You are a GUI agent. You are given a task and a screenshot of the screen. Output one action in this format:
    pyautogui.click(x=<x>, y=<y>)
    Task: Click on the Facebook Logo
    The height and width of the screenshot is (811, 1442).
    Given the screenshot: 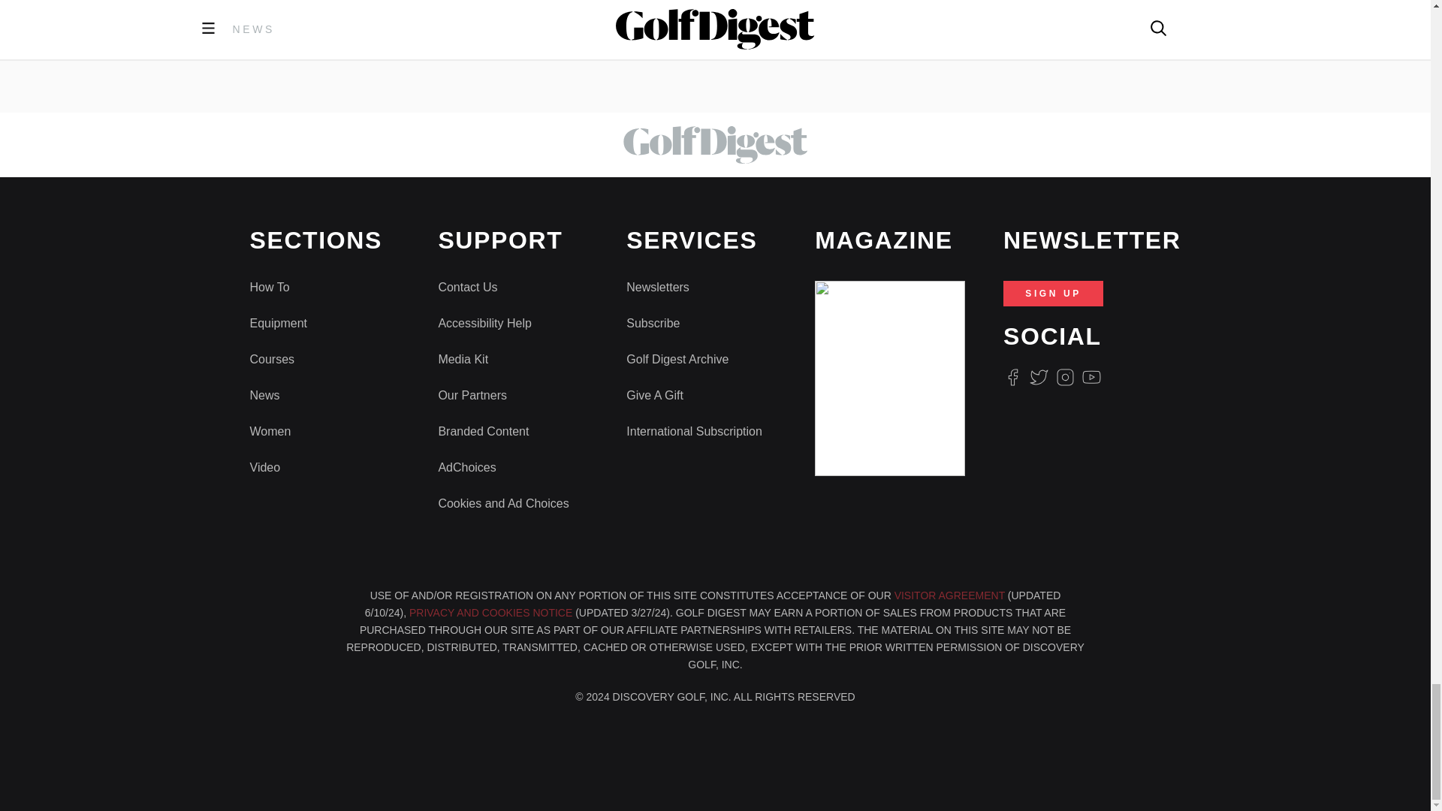 What is the action you would take?
    pyautogui.click(x=1012, y=377)
    